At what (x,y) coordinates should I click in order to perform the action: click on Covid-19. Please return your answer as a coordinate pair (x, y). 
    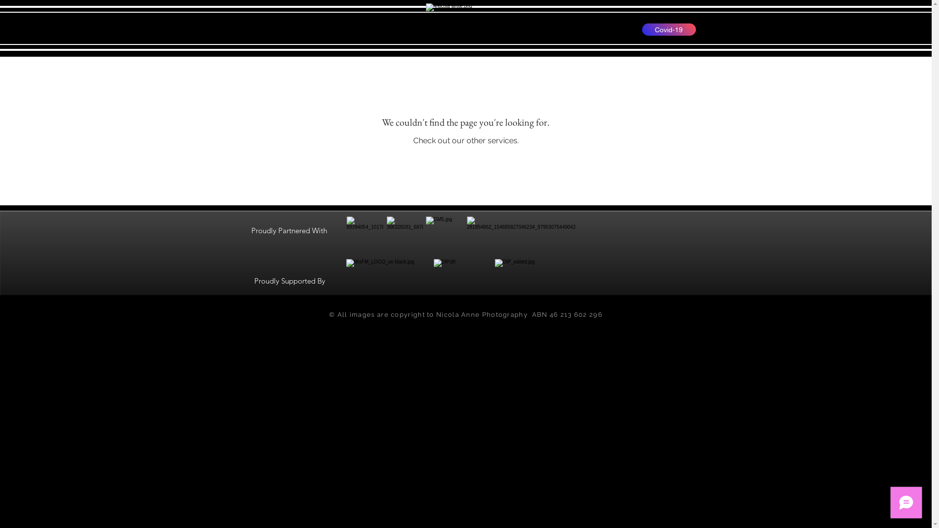
    Looking at the image, I should click on (669, 29).